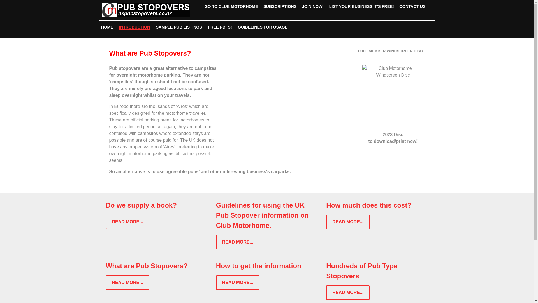 The height and width of the screenshot is (303, 538). Describe the element at coordinates (412, 6) in the screenshot. I see `CONTACT US` at that location.